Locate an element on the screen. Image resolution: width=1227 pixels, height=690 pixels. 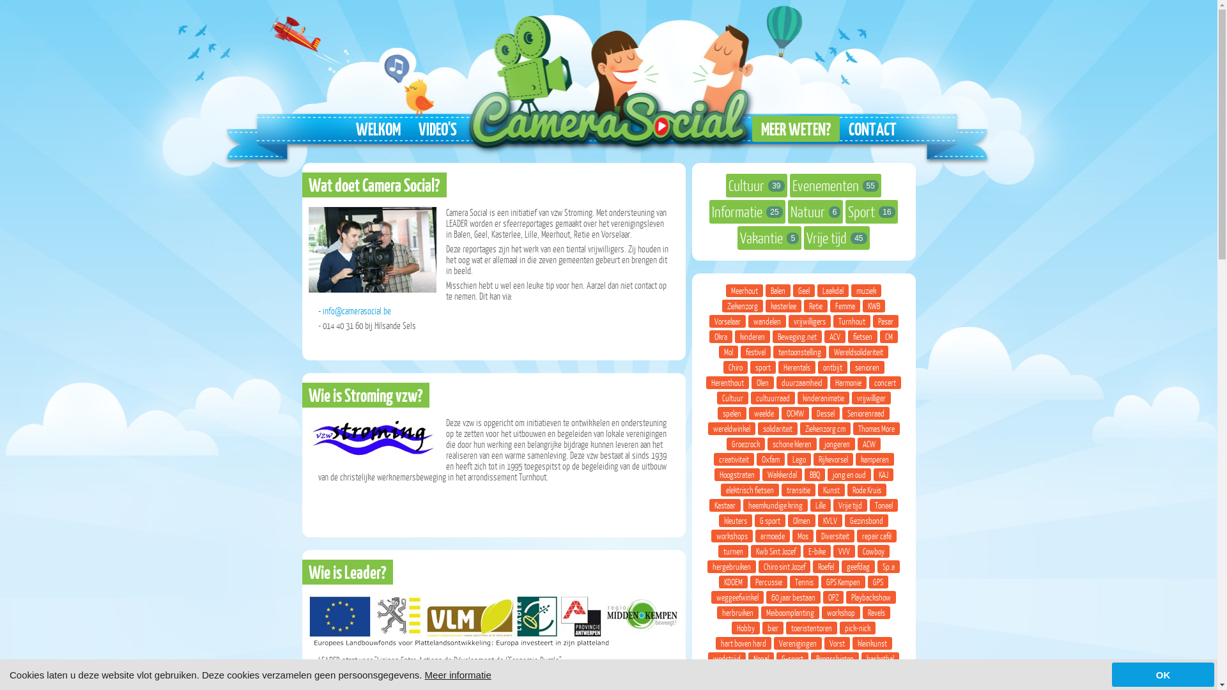
Kwb Sint Jozef is located at coordinates (775, 551).